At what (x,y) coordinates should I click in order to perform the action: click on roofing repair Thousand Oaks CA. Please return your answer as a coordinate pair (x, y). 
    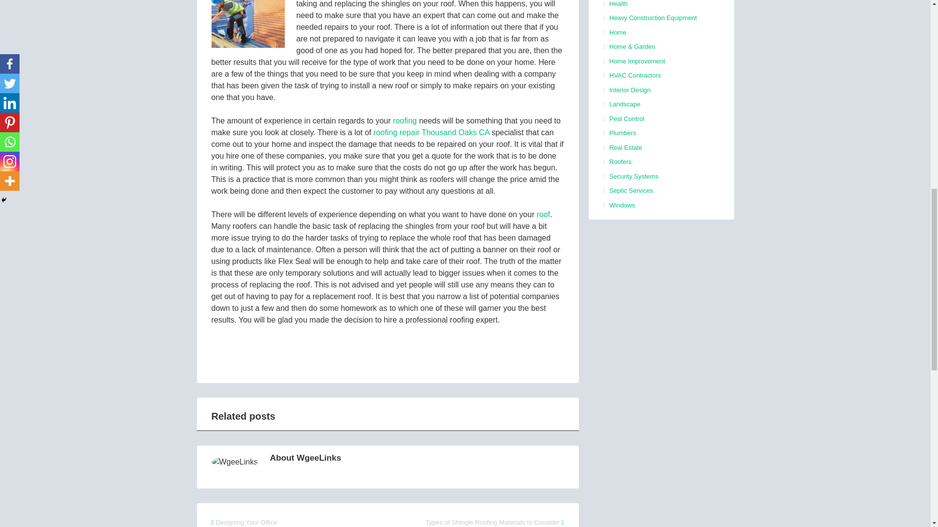
    Looking at the image, I should click on (431, 132).